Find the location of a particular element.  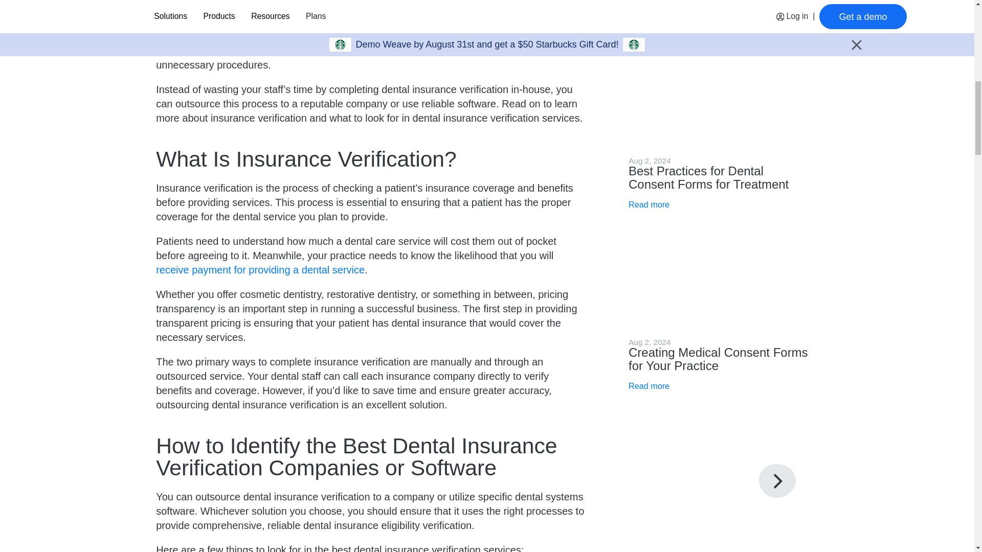

Read more is located at coordinates (649, 204).